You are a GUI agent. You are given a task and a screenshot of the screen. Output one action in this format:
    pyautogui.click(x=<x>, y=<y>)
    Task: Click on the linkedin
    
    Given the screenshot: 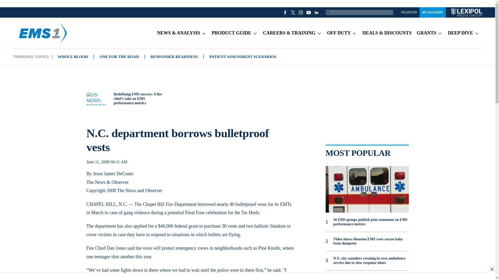 What is the action you would take?
    pyautogui.click(x=317, y=12)
    